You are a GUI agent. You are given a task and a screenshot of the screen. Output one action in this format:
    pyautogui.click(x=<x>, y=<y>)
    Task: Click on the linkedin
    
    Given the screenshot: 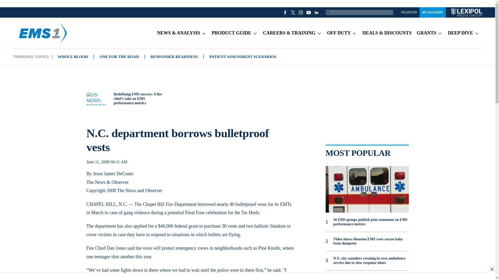 What is the action you would take?
    pyautogui.click(x=317, y=12)
    